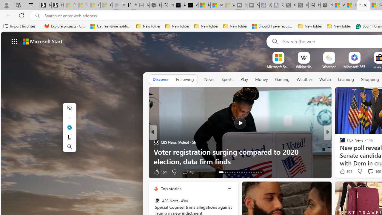 This screenshot has height=215, width=382. I want to click on Money, so click(261, 79).